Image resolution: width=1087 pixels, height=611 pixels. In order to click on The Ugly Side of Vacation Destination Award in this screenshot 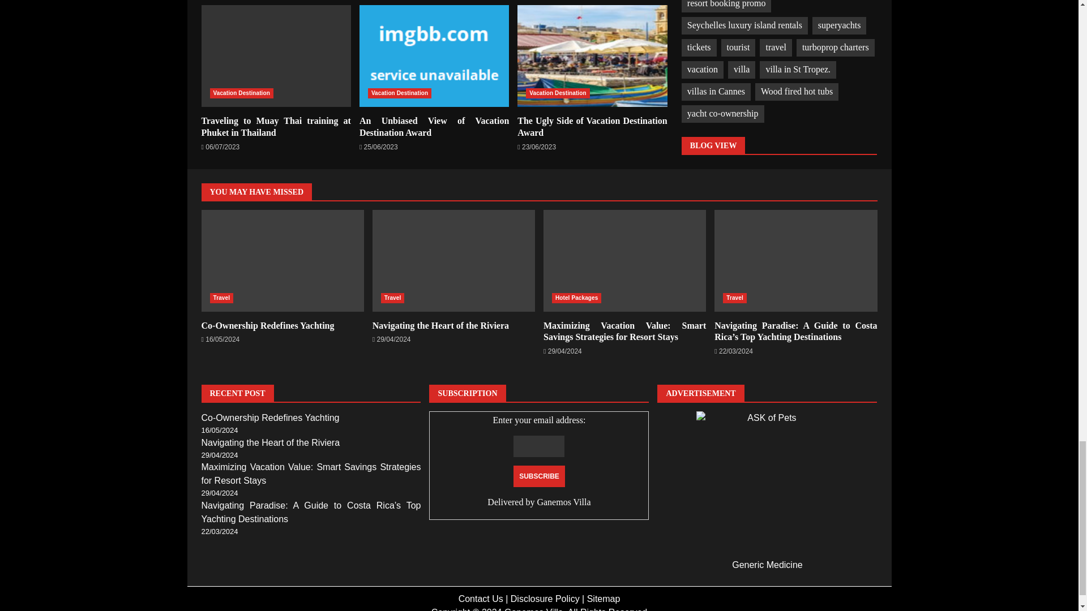, I will do `click(592, 55)`.